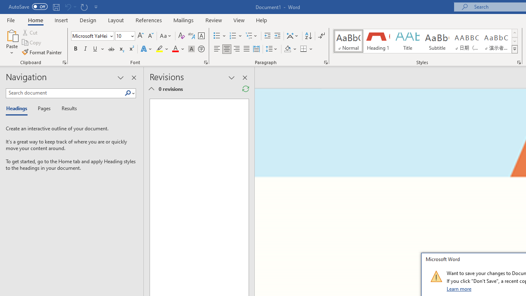  I want to click on Sort..., so click(308, 36).